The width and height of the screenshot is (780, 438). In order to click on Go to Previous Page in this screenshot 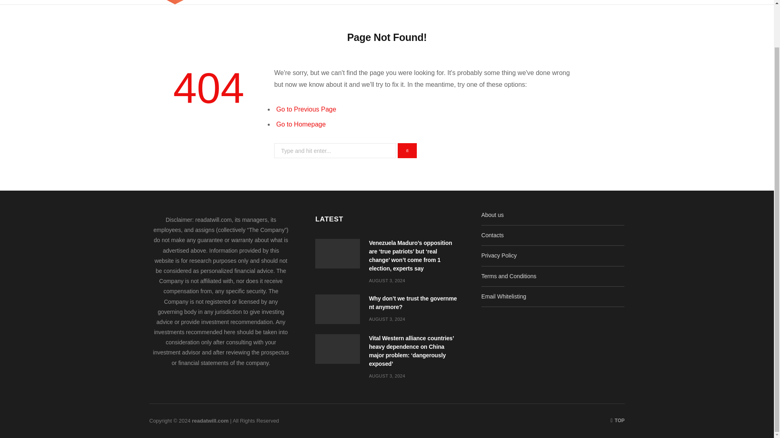, I will do `click(306, 109)`.